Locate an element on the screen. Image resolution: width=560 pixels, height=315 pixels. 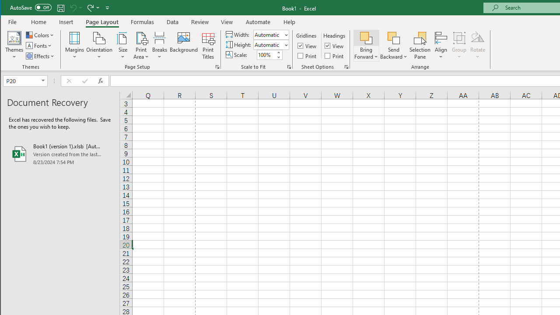
Orientation is located at coordinates (99, 45).